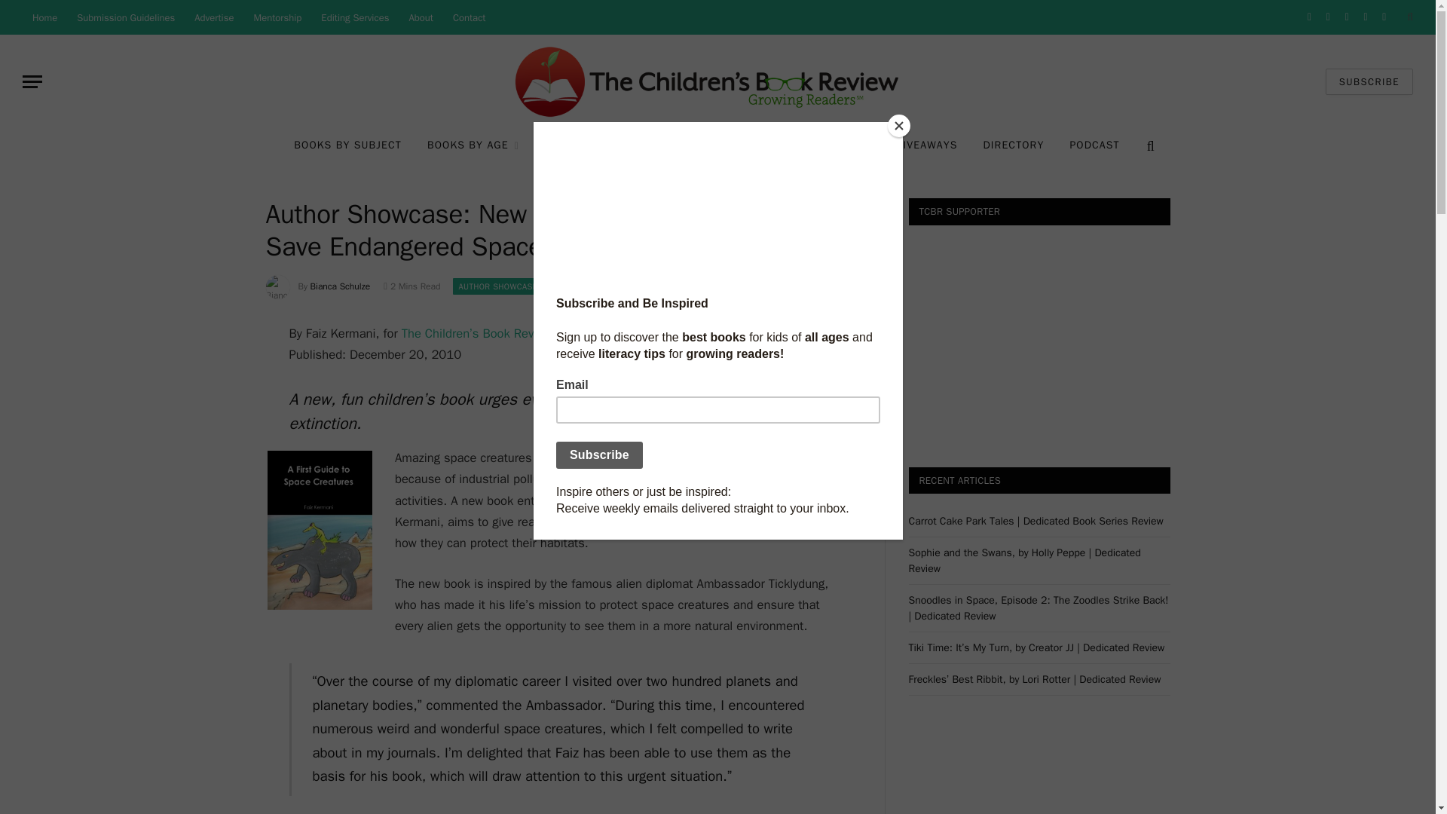  What do you see at coordinates (1369, 81) in the screenshot?
I see `SUBSCRIBE` at bounding box center [1369, 81].